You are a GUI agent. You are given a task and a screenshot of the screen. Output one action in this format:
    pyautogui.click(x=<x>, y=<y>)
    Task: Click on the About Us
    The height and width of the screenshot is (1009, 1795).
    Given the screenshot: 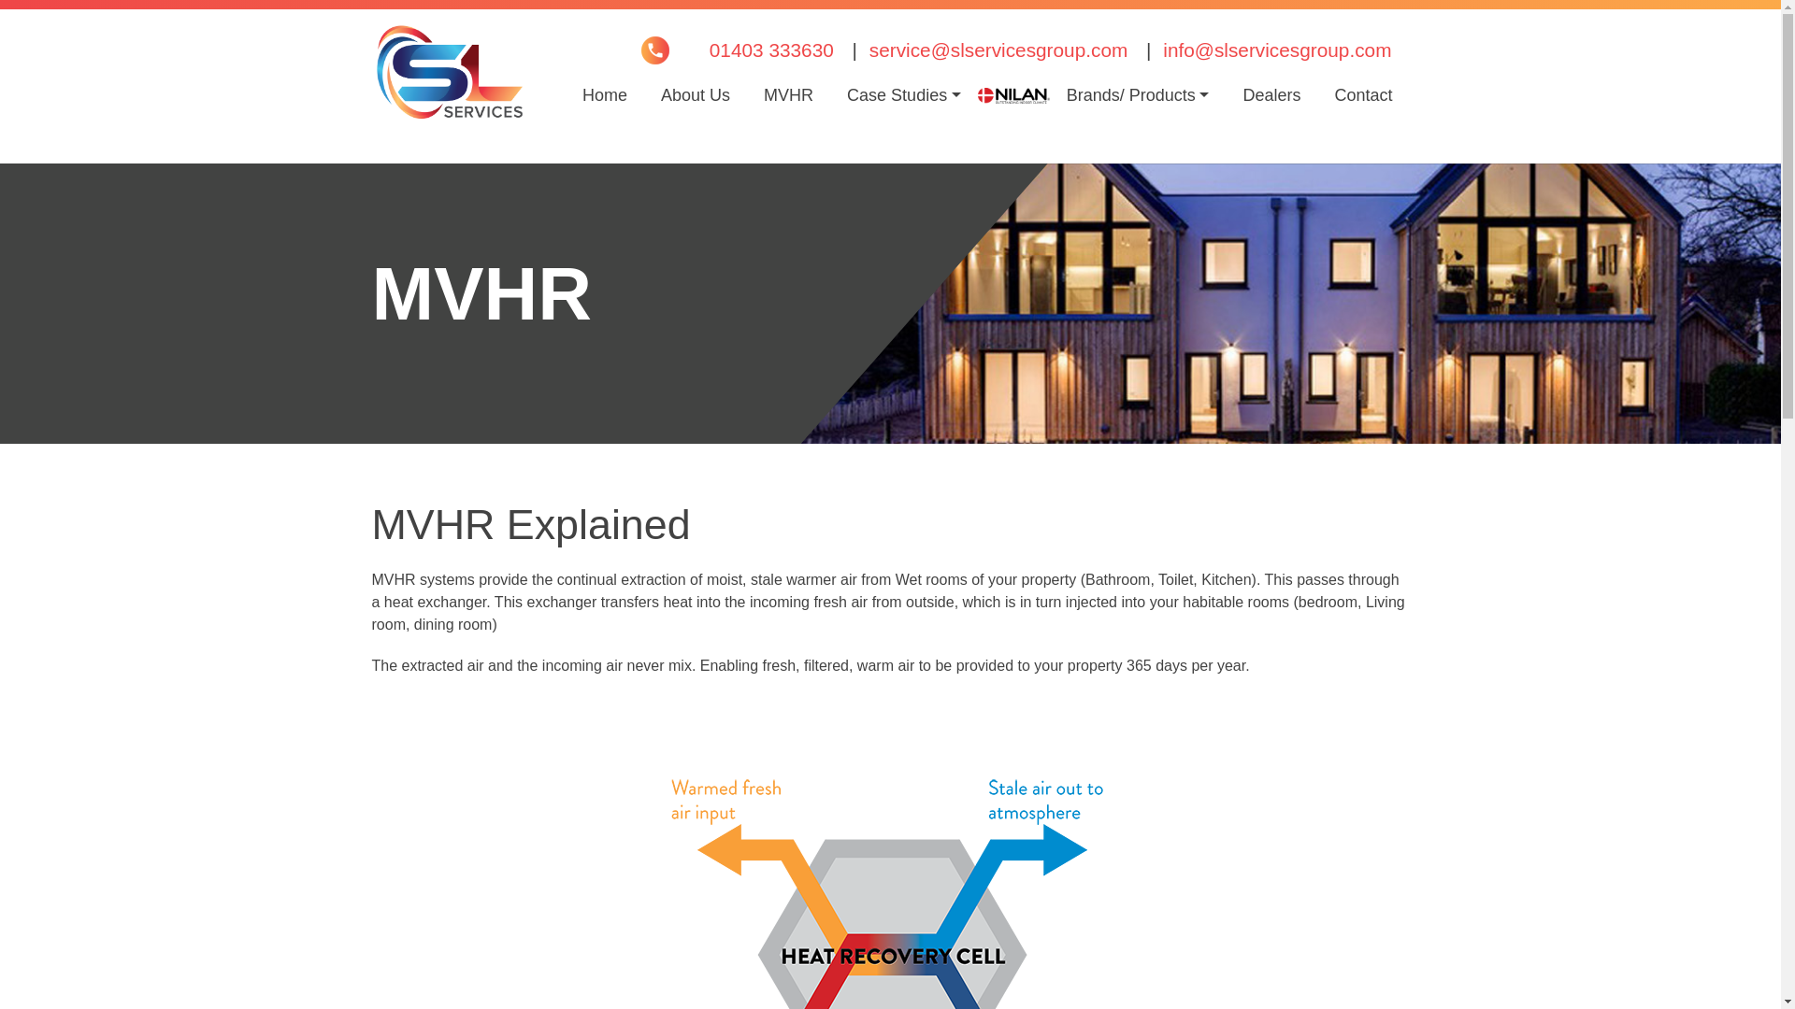 What is the action you would take?
    pyautogui.click(x=696, y=95)
    